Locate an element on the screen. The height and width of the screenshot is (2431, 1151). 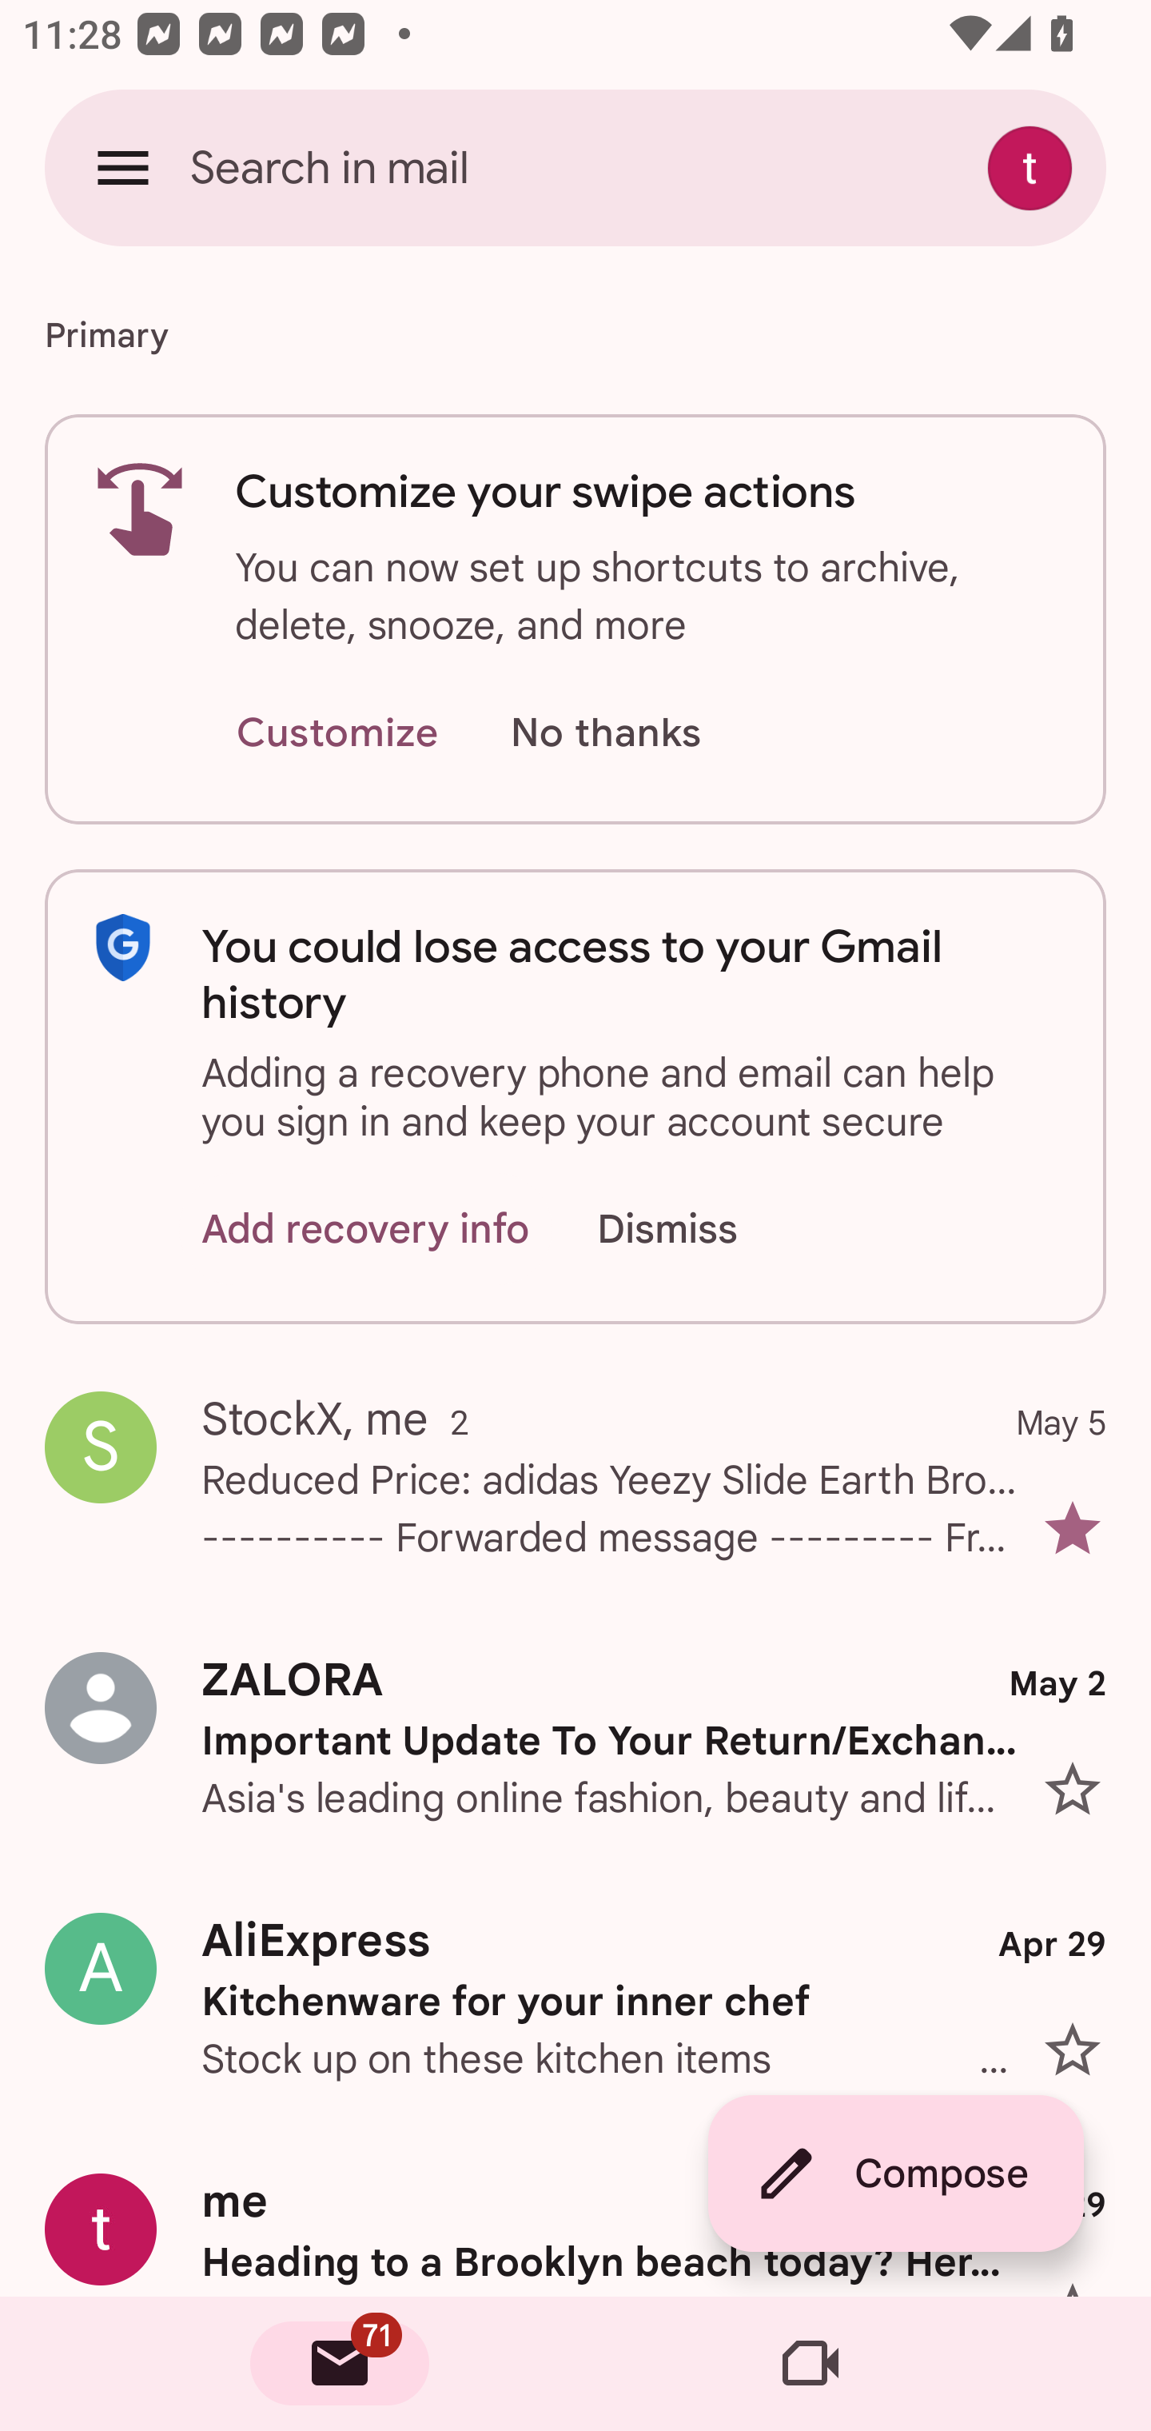
Open navigation drawer is located at coordinates (123, 167).